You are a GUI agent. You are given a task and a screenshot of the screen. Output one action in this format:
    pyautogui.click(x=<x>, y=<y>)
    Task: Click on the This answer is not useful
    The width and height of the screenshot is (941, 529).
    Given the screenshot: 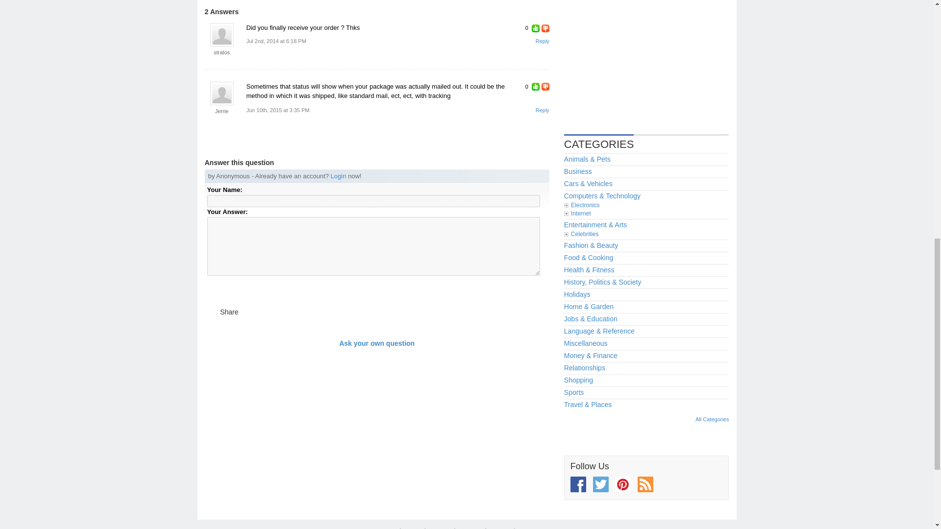 What is the action you would take?
    pyautogui.click(x=545, y=28)
    